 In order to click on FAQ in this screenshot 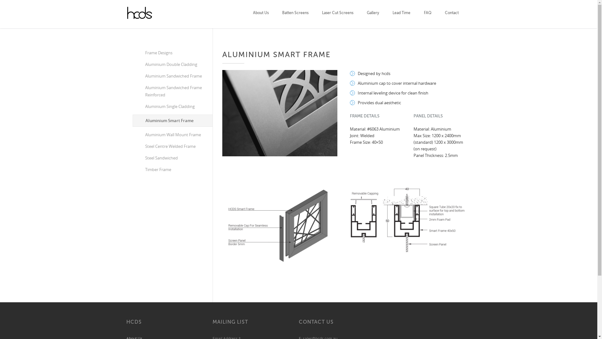, I will do `click(428, 14)`.